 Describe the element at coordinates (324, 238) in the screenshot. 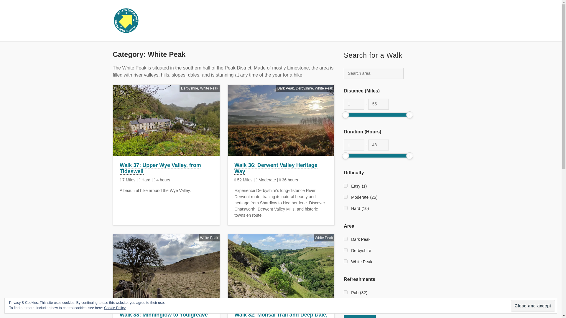

I see `White Peak` at that location.